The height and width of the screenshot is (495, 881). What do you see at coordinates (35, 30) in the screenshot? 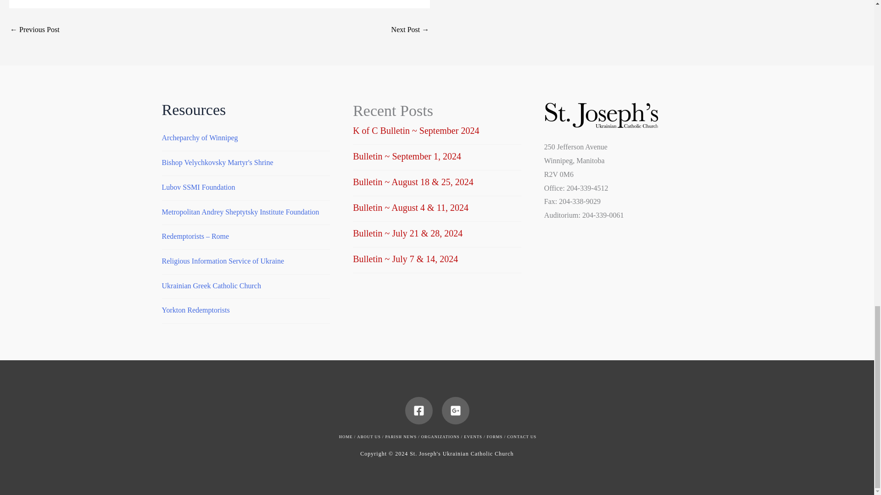
I see `Bulletin - April 7, 2013` at bounding box center [35, 30].